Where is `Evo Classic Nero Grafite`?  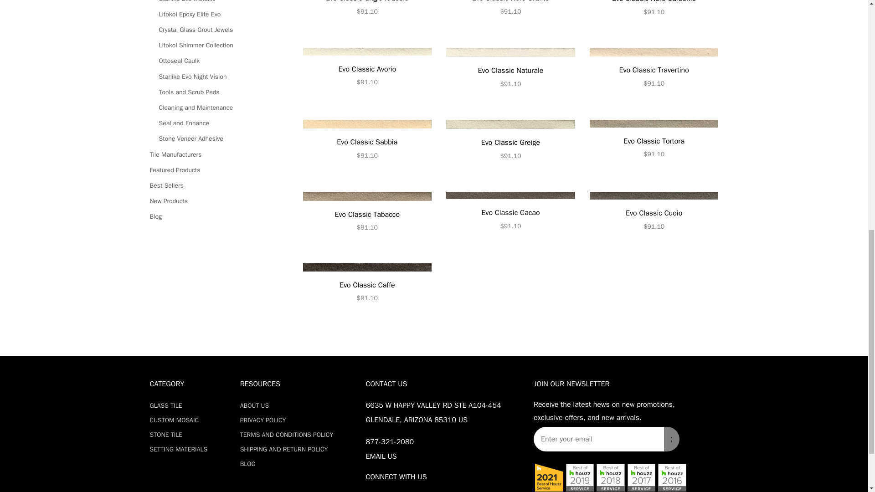
Evo Classic Nero Grafite is located at coordinates (510, 9).